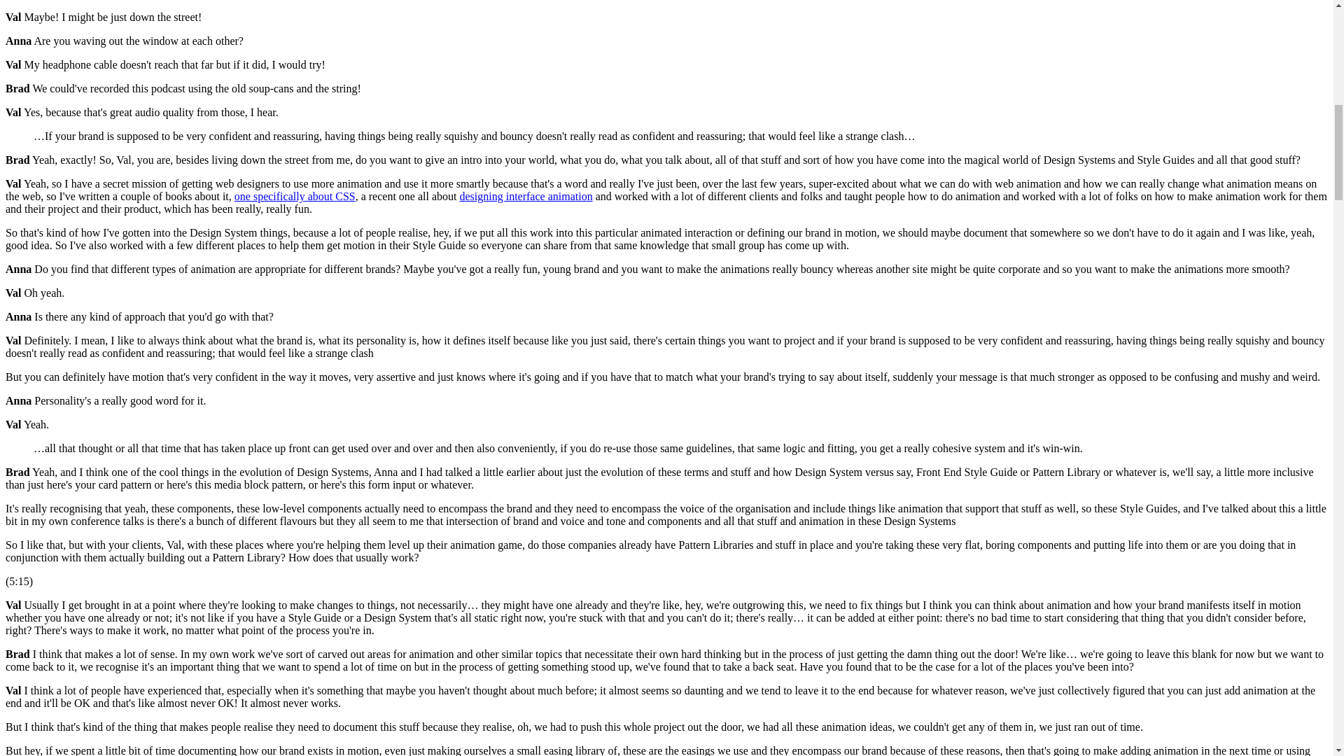 The height and width of the screenshot is (756, 1344). Describe the element at coordinates (526, 196) in the screenshot. I see `designing interface animation` at that location.